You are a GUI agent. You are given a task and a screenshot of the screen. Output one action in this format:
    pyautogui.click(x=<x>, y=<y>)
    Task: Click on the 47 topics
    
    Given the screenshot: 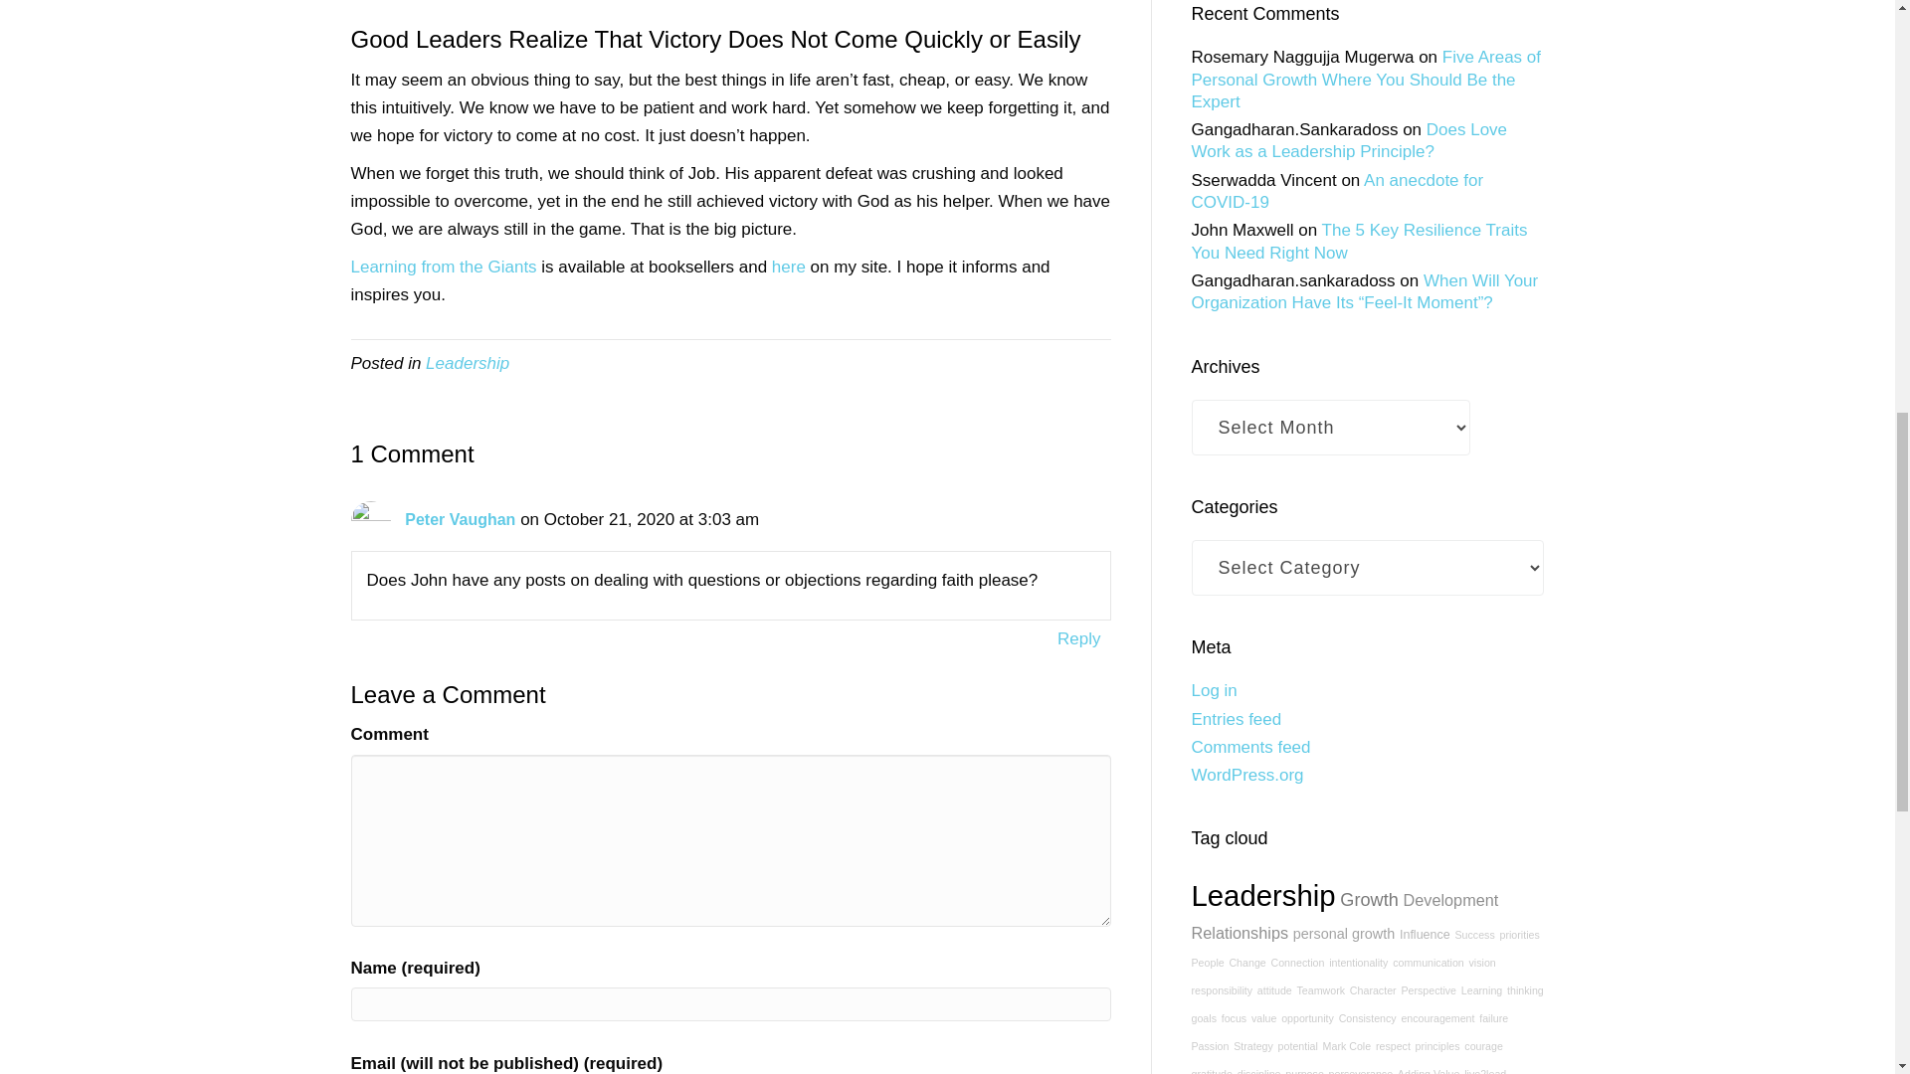 What is the action you would take?
    pyautogui.click(x=1473, y=935)
    